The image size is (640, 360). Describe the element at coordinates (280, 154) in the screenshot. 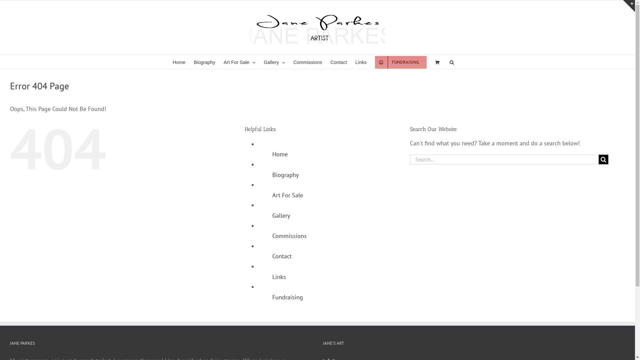

I see `Home` at that location.